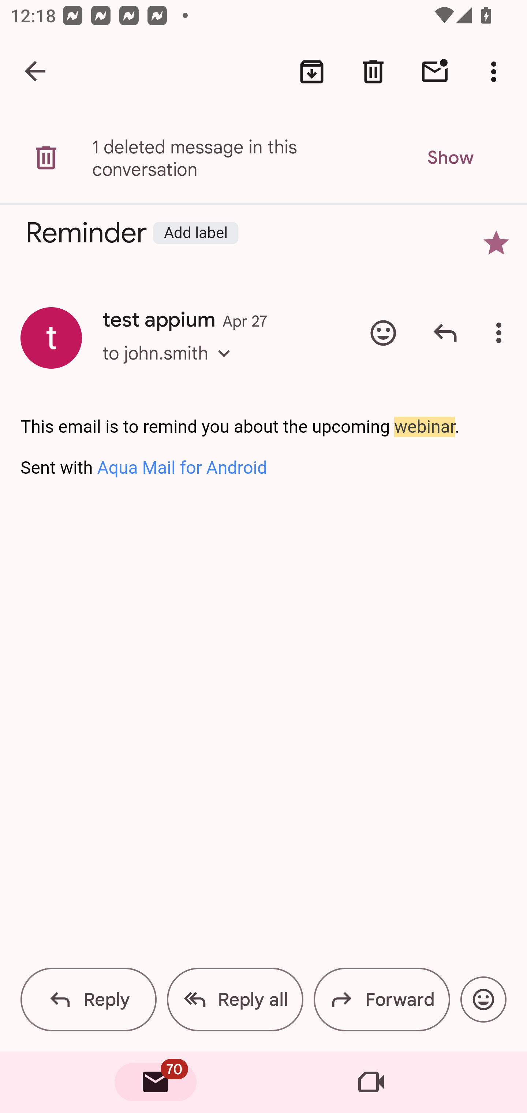 Image resolution: width=527 pixels, height=1113 pixels. I want to click on More options, so click(501, 332).